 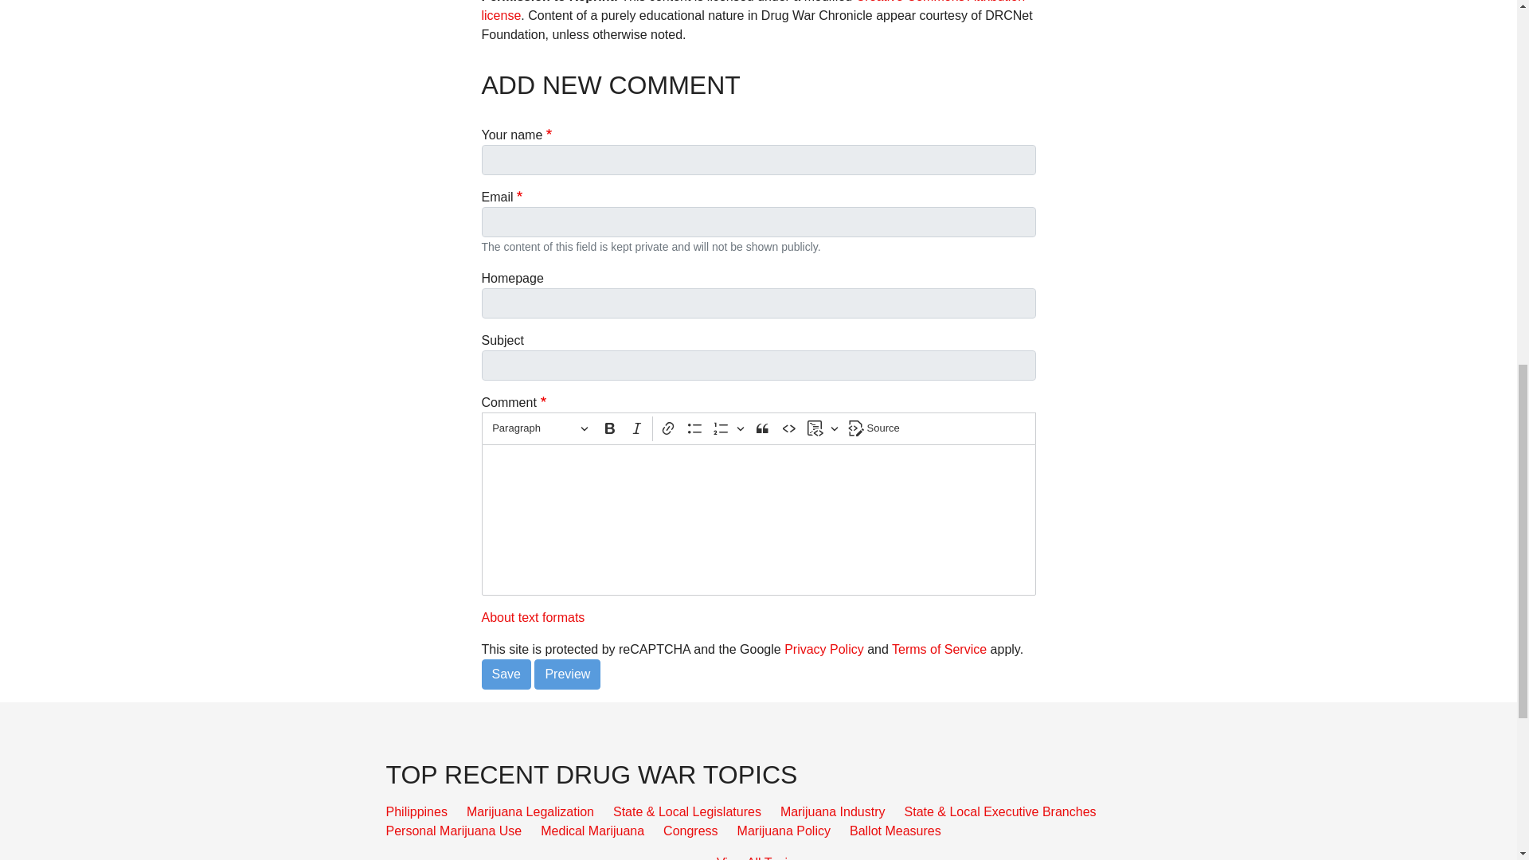 What do you see at coordinates (506, 674) in the screenshot?
I see `Save` at bounding box center [506, 674].